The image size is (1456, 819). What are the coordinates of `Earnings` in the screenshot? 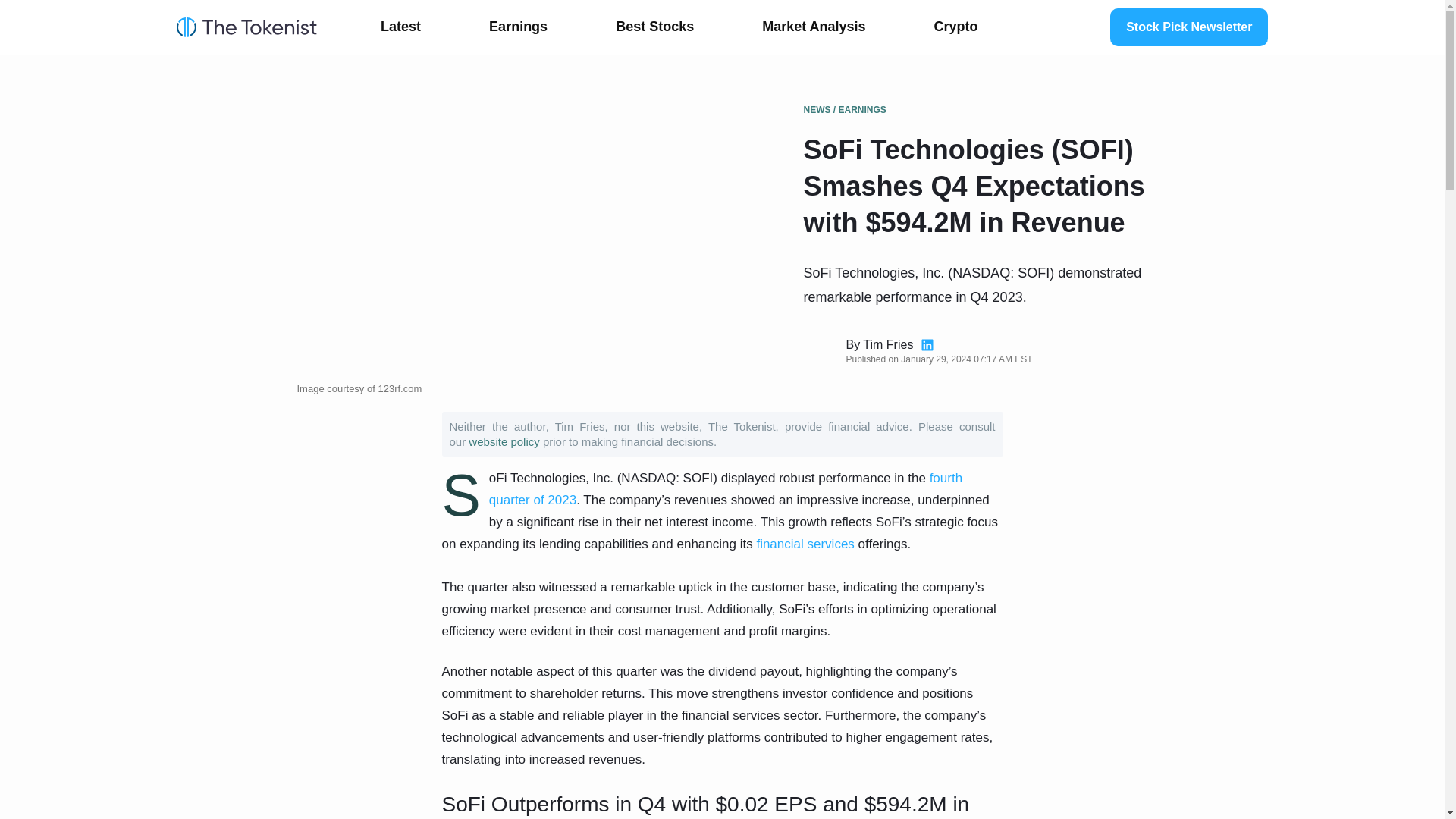 It's located at (518, 27).